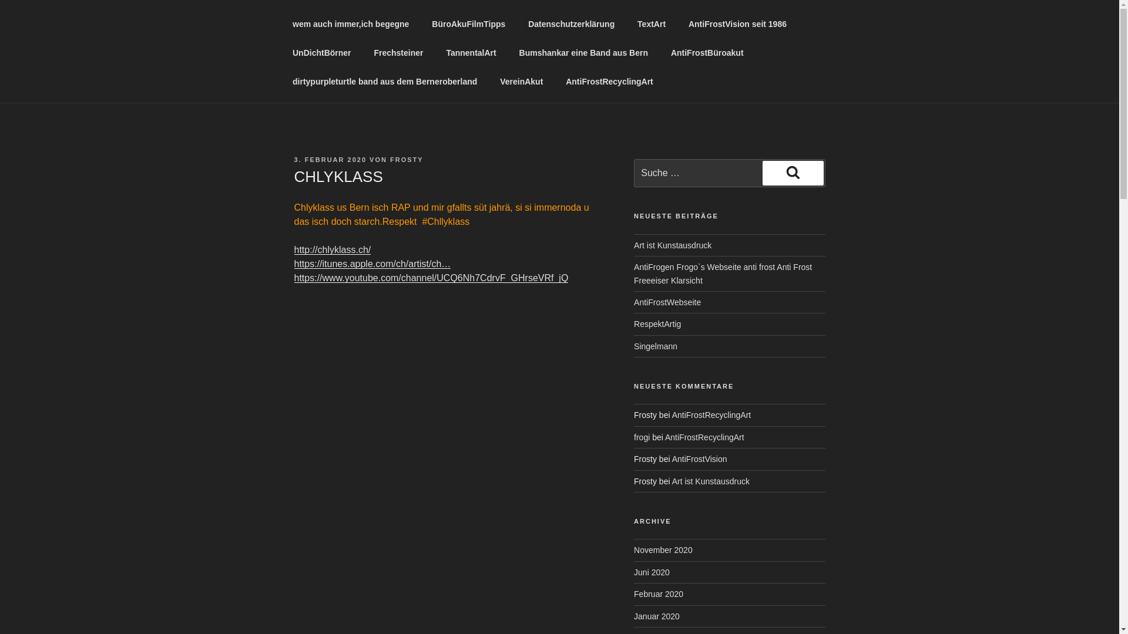  I want to click on AntiFrostRecyclingArt, so click(610, 82).